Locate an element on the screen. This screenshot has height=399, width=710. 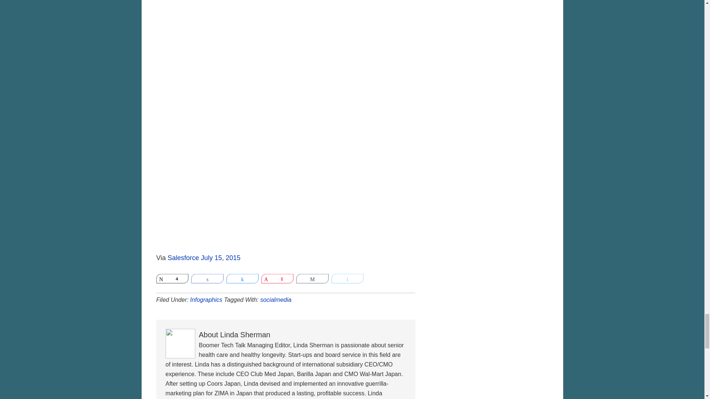
1 is located at coordinates (281, 279).